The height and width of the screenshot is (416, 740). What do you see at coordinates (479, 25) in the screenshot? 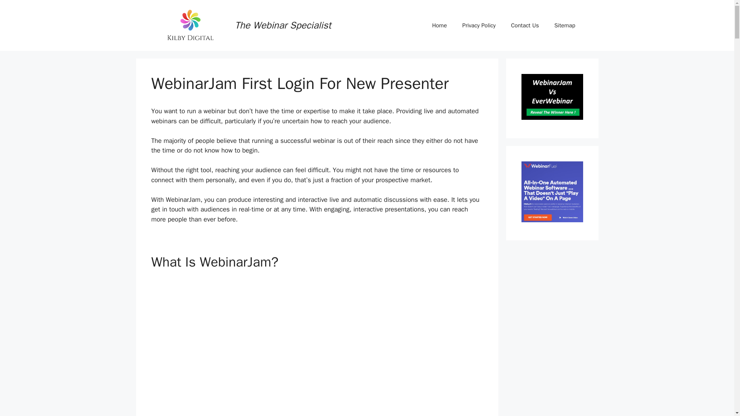
I see `Privacy Policy` at bounding box center [479, 25].